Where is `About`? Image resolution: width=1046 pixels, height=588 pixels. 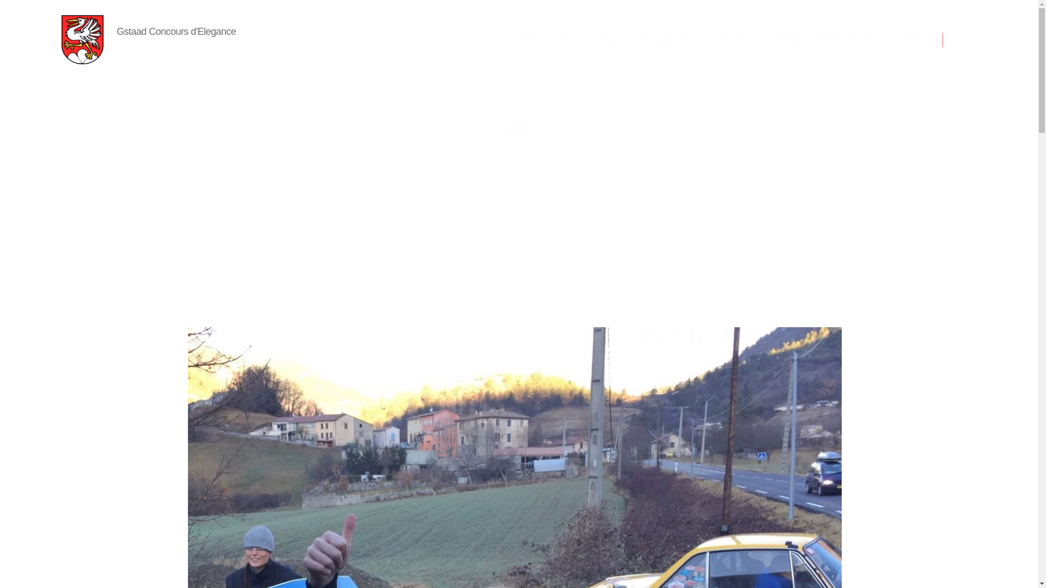
About is located at coordinates (570, 39).